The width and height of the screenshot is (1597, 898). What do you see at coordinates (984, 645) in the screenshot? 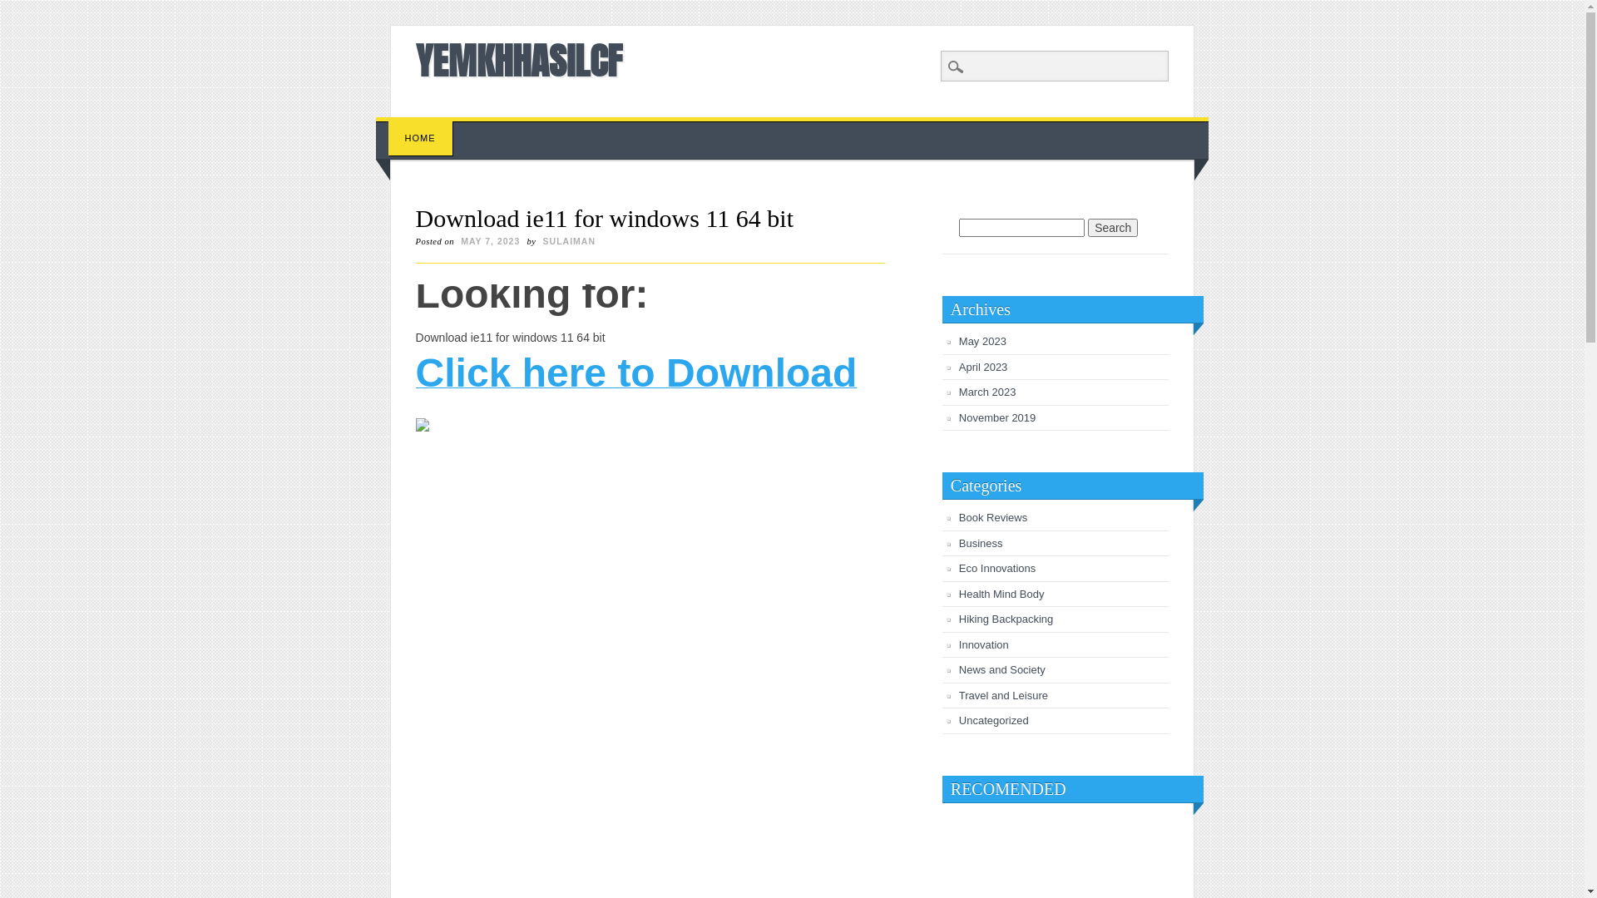
I see `Innovation` at bounding box center [984, 645].